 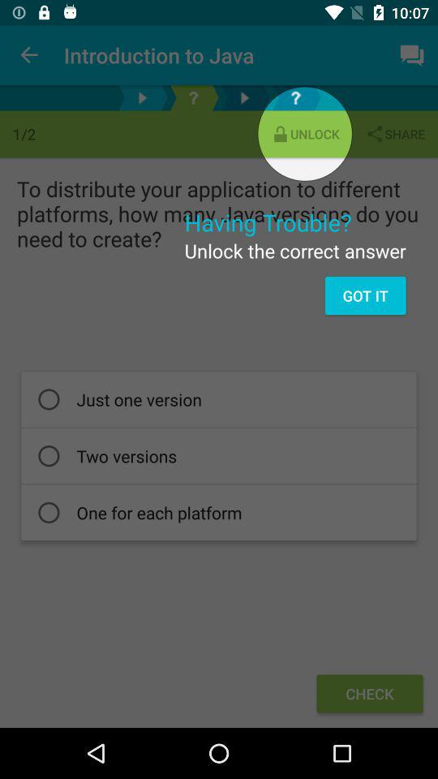 What do you see at coordinates (245, 97) in the screenshot?
I see `start a lesson` at bounding box center [245, 97].